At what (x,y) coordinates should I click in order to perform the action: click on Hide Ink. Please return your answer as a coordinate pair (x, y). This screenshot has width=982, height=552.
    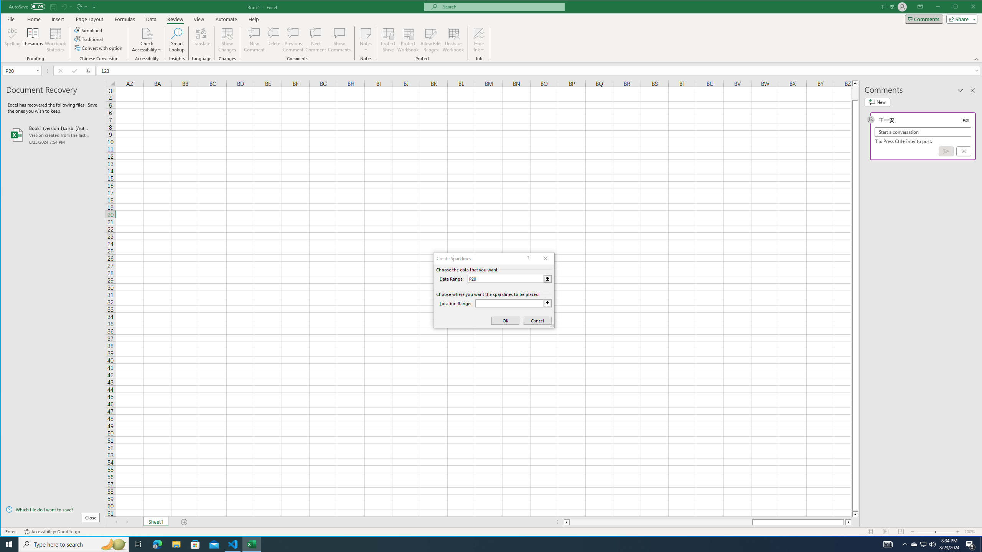
    Looking at the image, I should click on (479, 33).